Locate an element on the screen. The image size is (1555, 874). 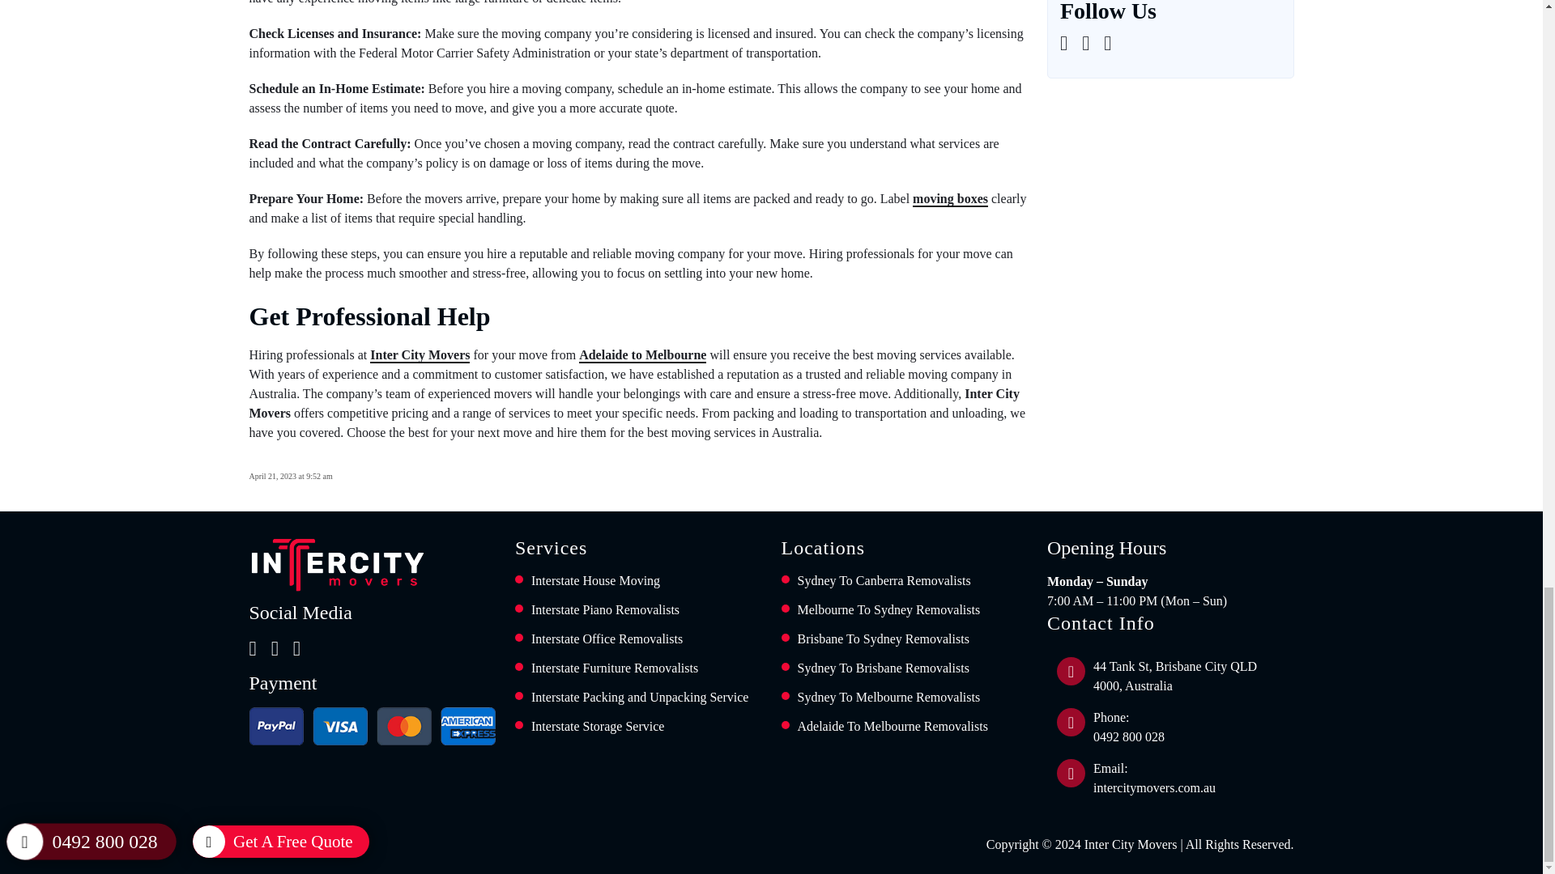
Inter City Movers is located at coordinates (420, 355).